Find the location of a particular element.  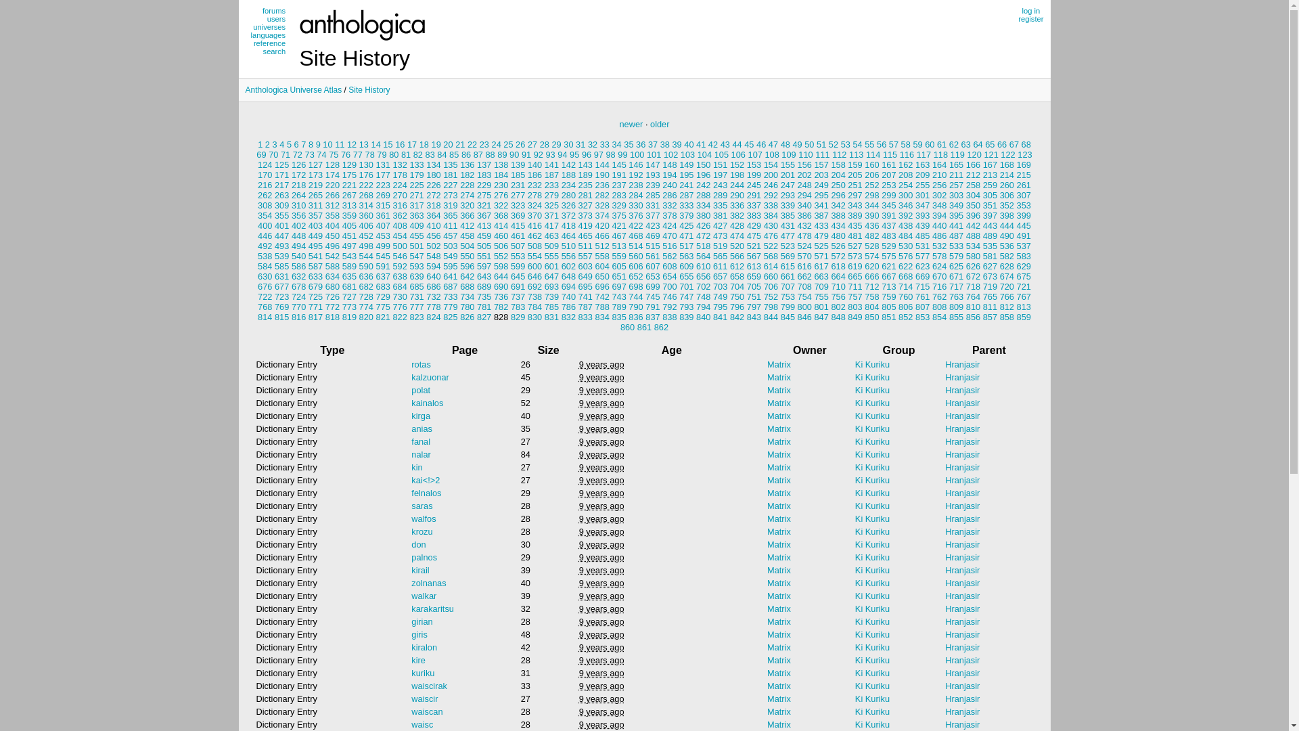

159 is located at coordinates (855, 165).